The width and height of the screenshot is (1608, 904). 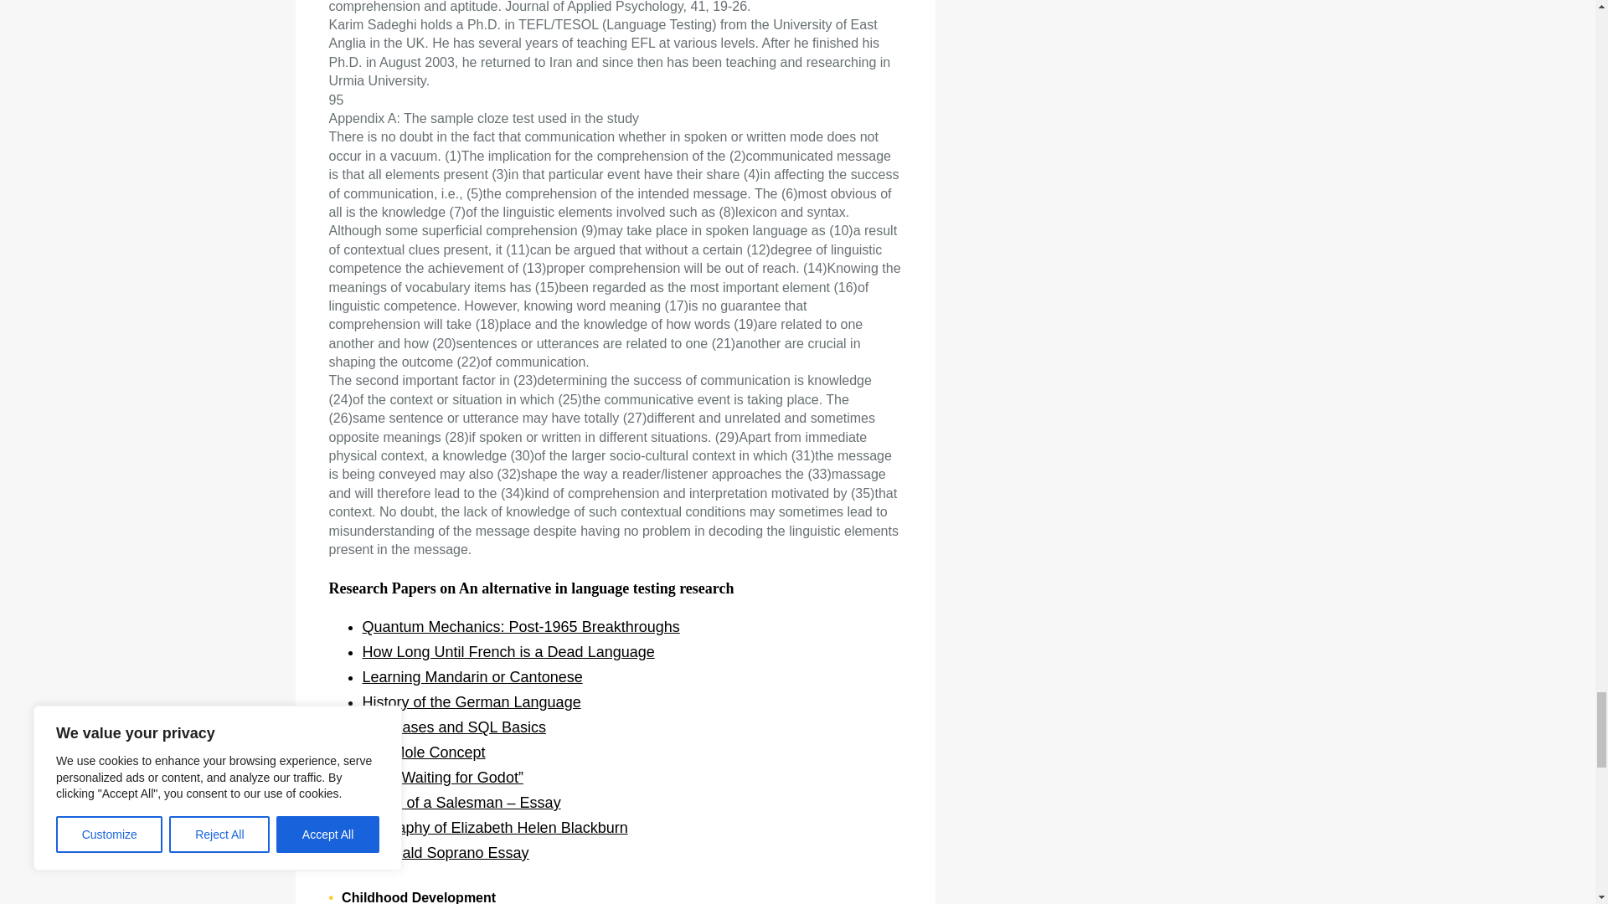 I want to click on Databases and SQL Basics, so click(x=453, y=727).